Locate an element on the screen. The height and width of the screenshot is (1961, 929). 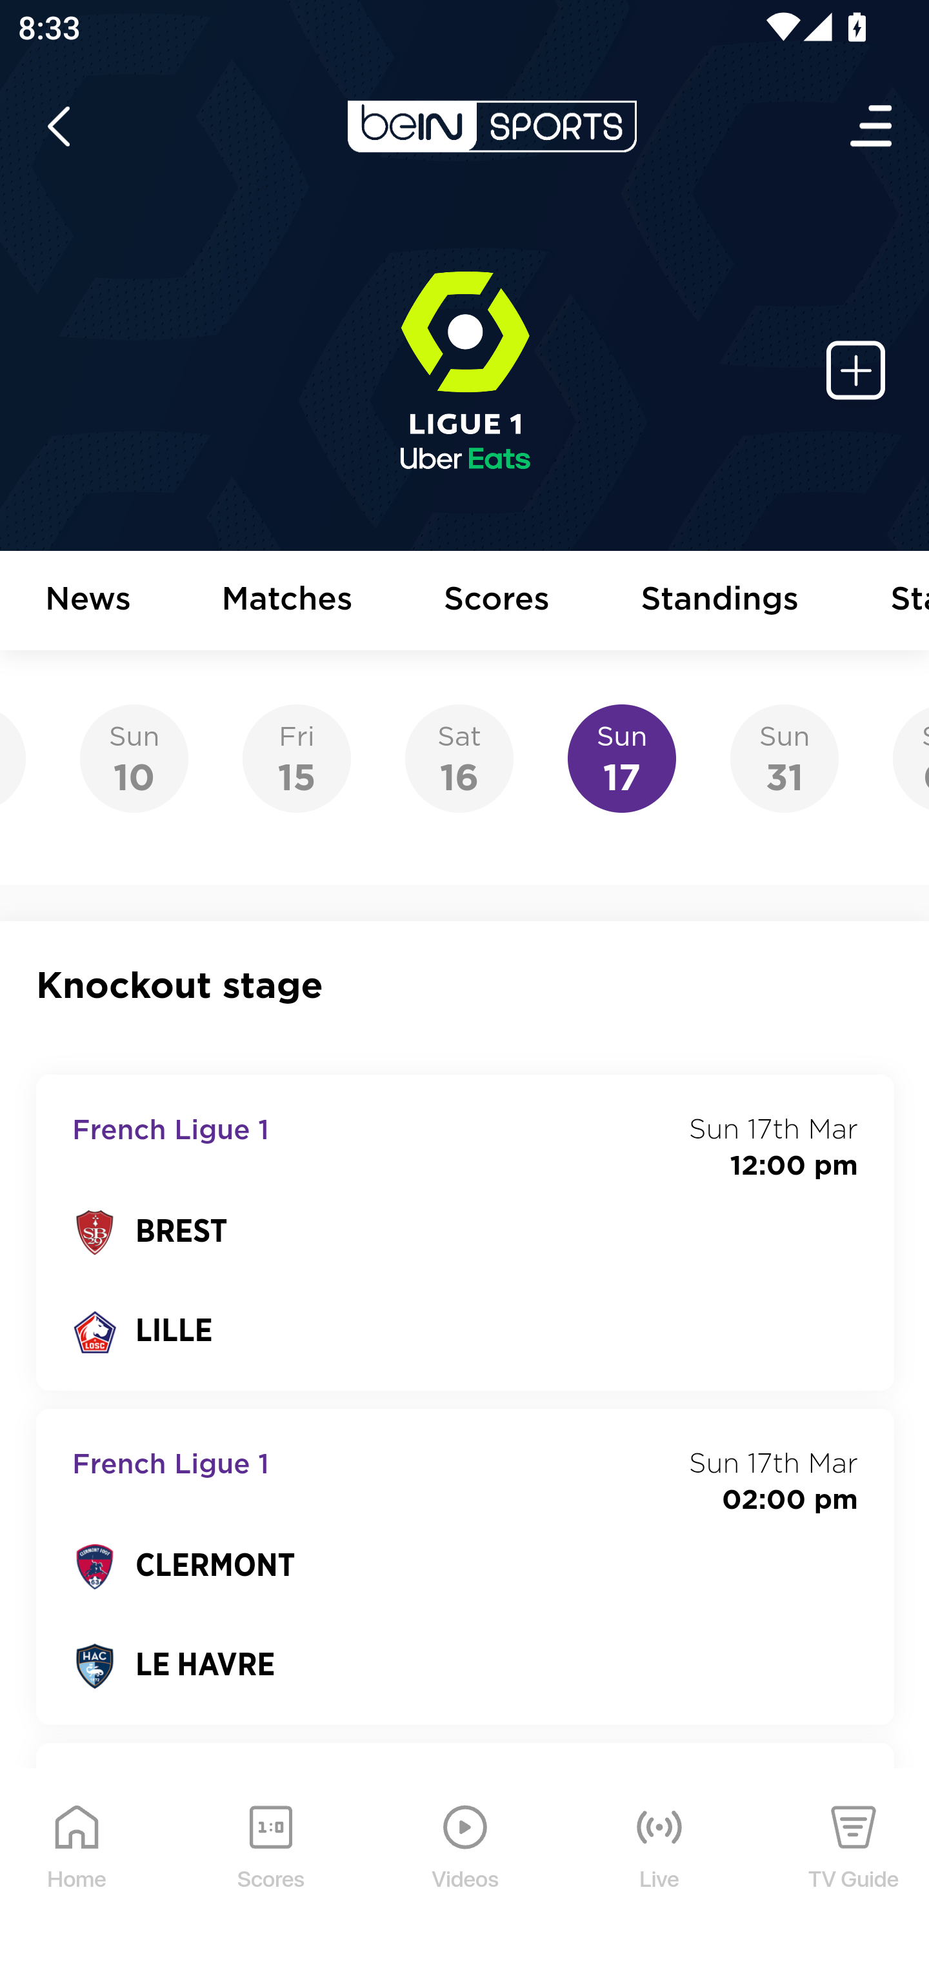
Scores Scores Icon Scores is located at coordinates (270, 1866).